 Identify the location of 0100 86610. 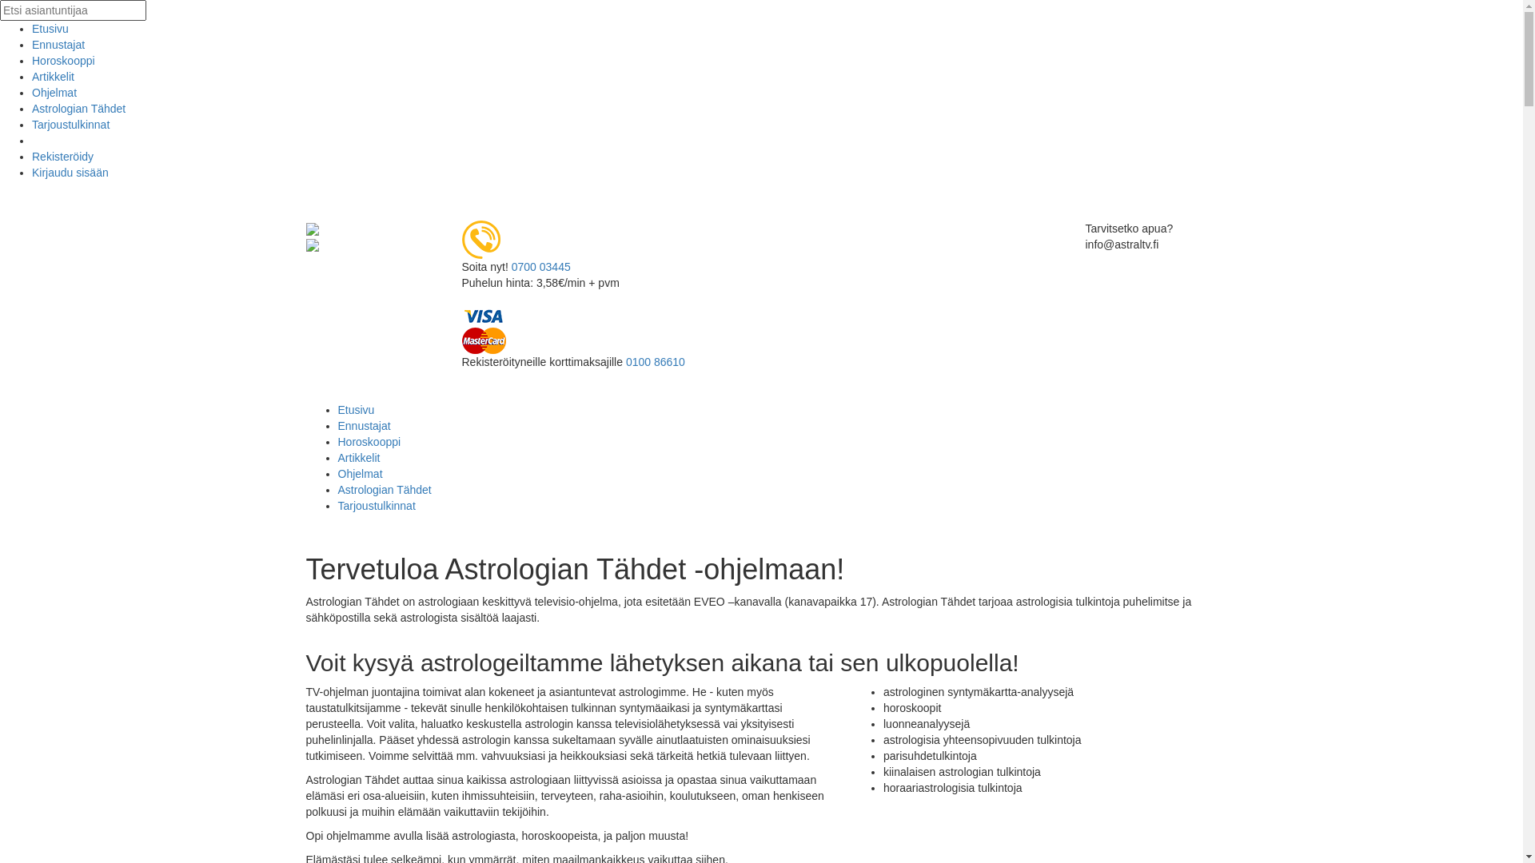
(656, 362).